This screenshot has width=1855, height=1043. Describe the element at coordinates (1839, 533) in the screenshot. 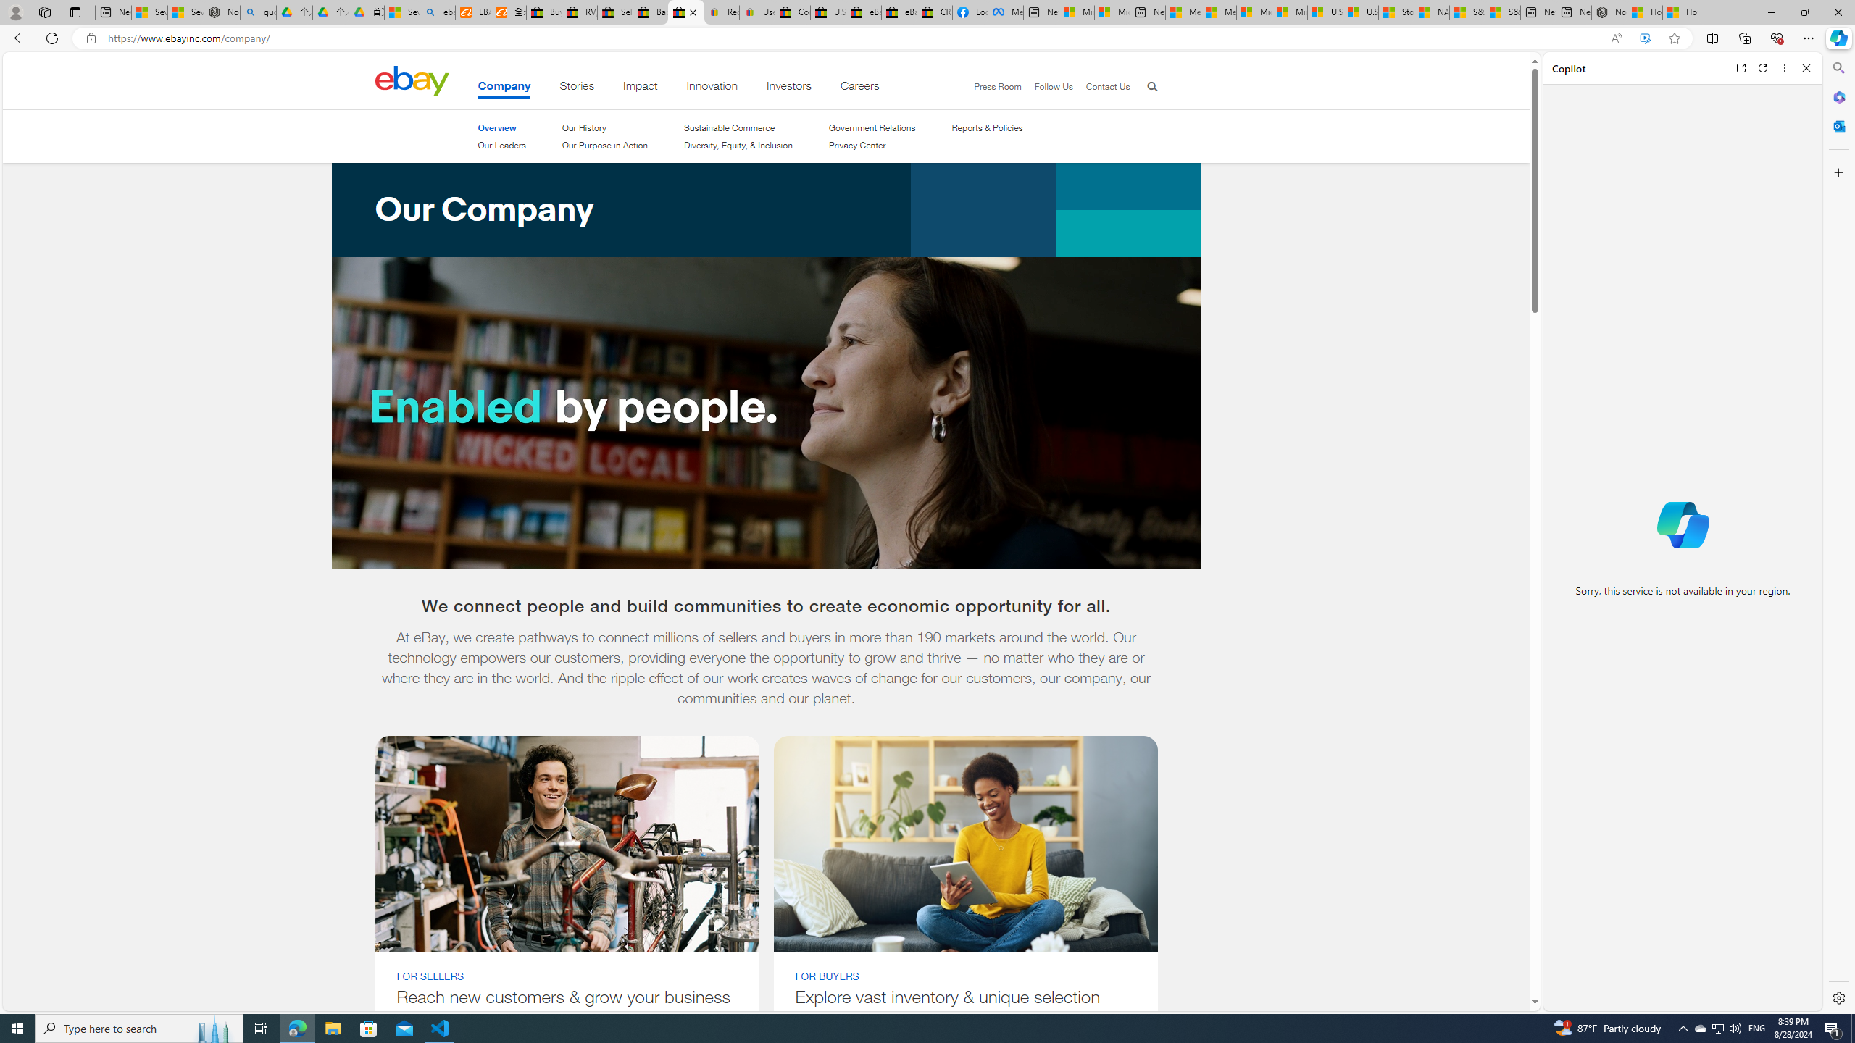

I see `Side bar` at that location.